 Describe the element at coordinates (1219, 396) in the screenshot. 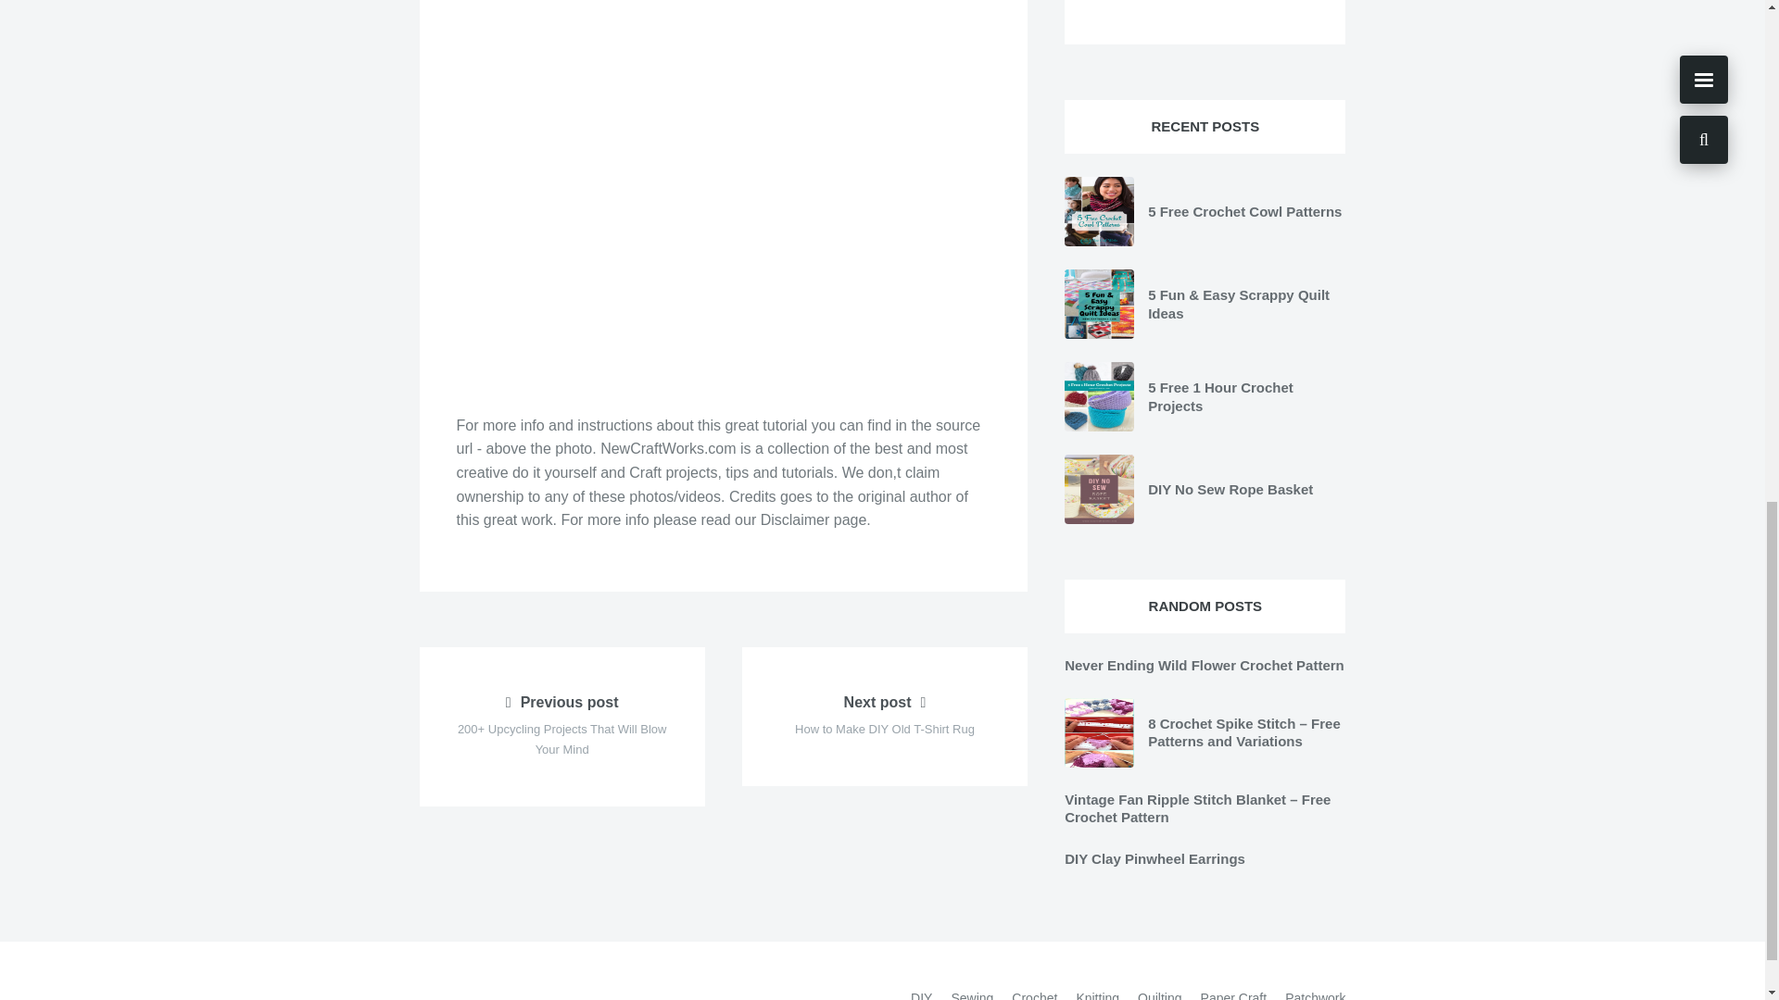

I see `5 Free 1 Hour Crochet Projects` at that location.